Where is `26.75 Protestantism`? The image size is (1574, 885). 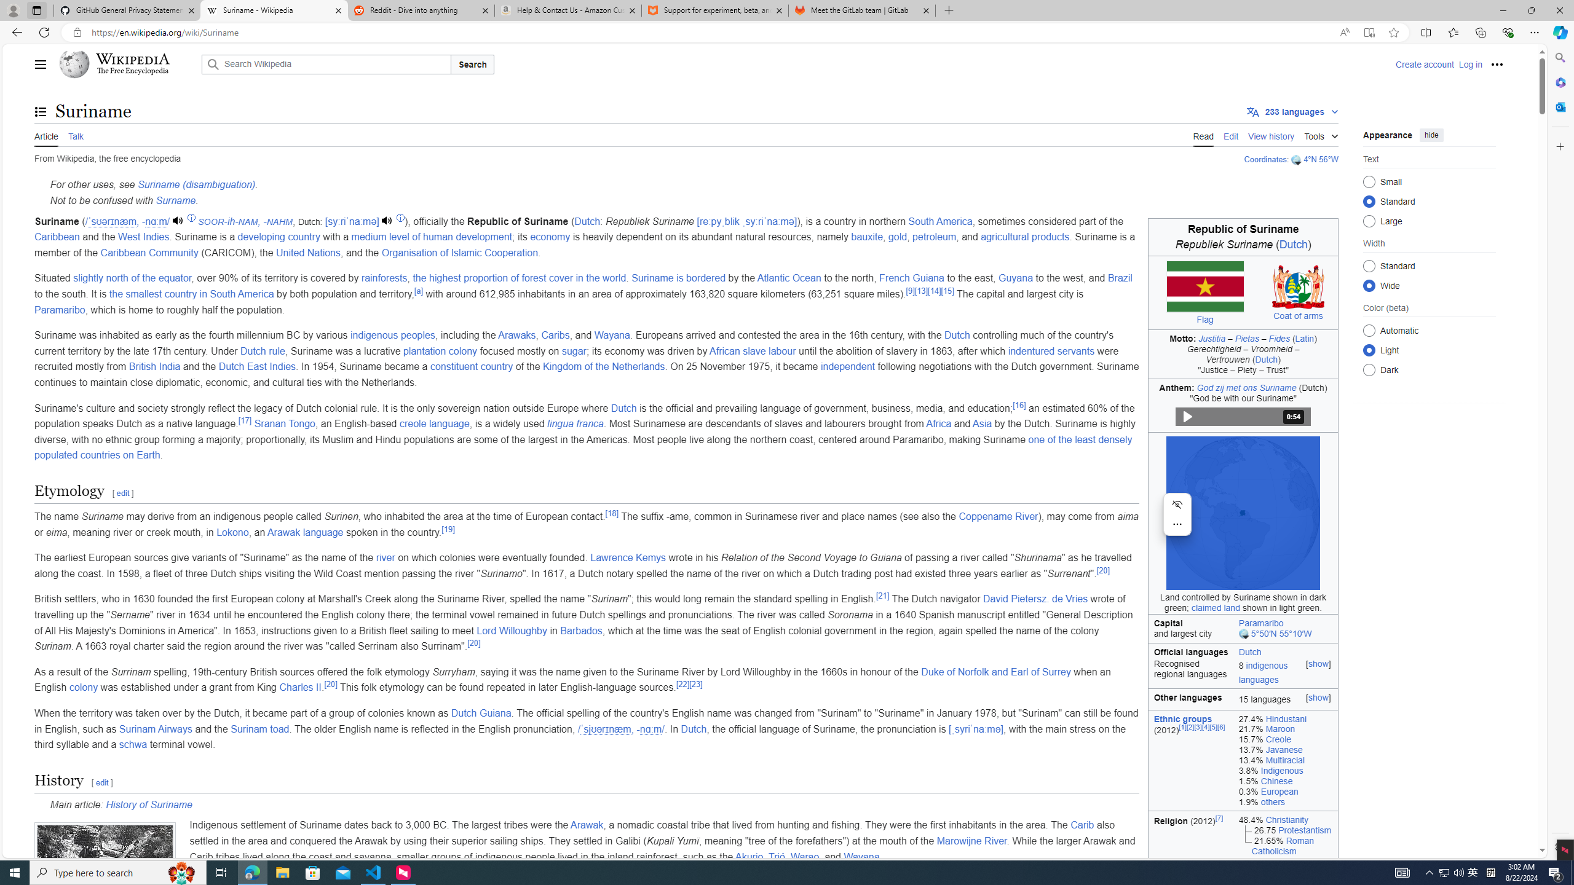 26.75 Protestantism is located at coordinates (1286, 830).